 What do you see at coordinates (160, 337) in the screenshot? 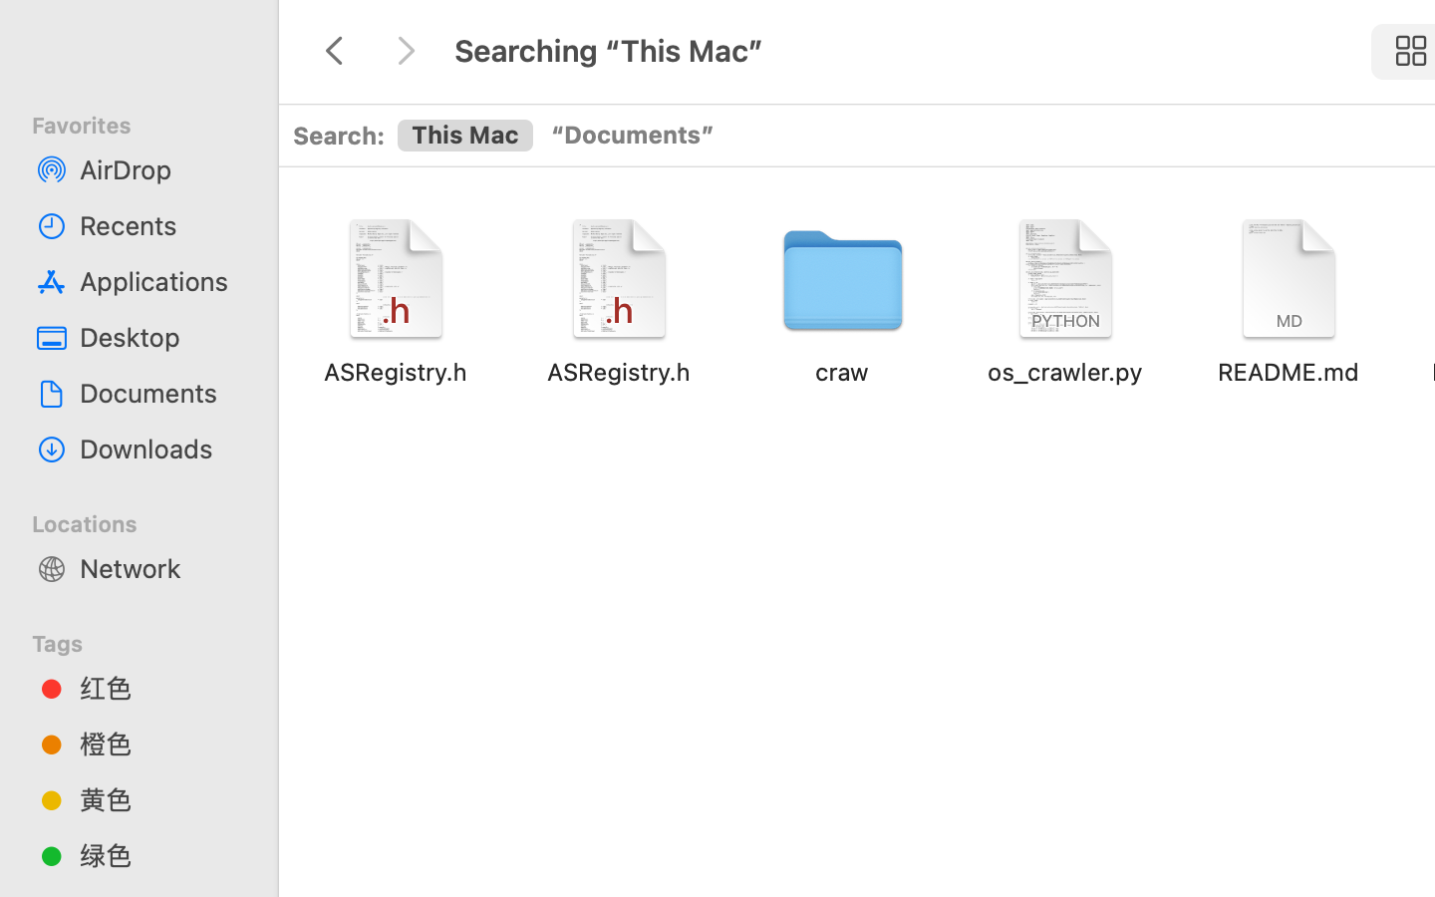
I see `Desktop` at bounding box center [160, 337].